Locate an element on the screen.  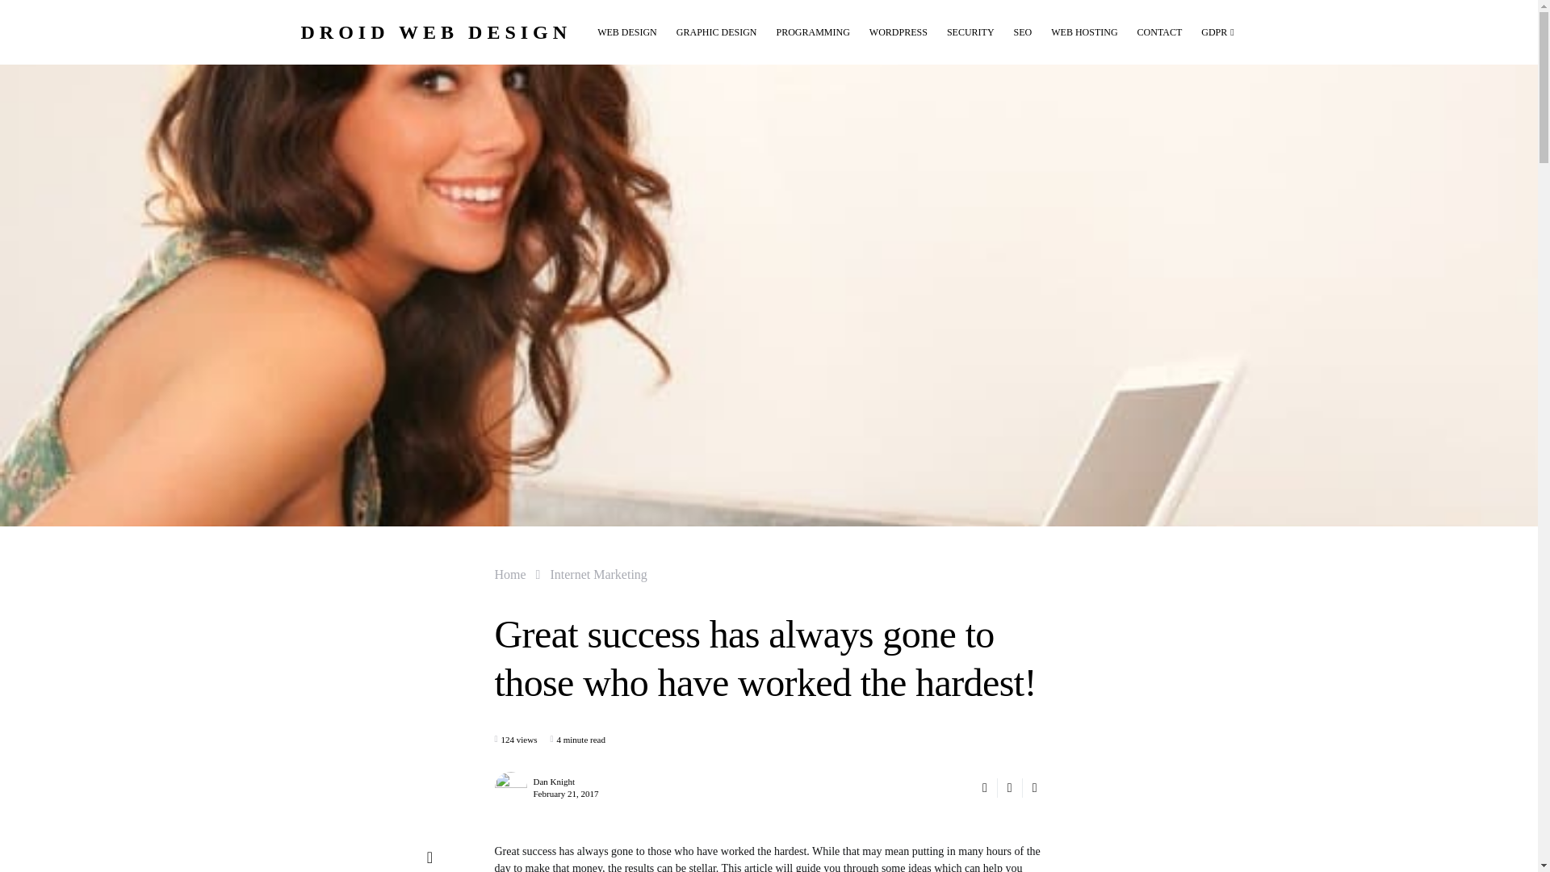
SECURITY is located at coordinates (970, 32).